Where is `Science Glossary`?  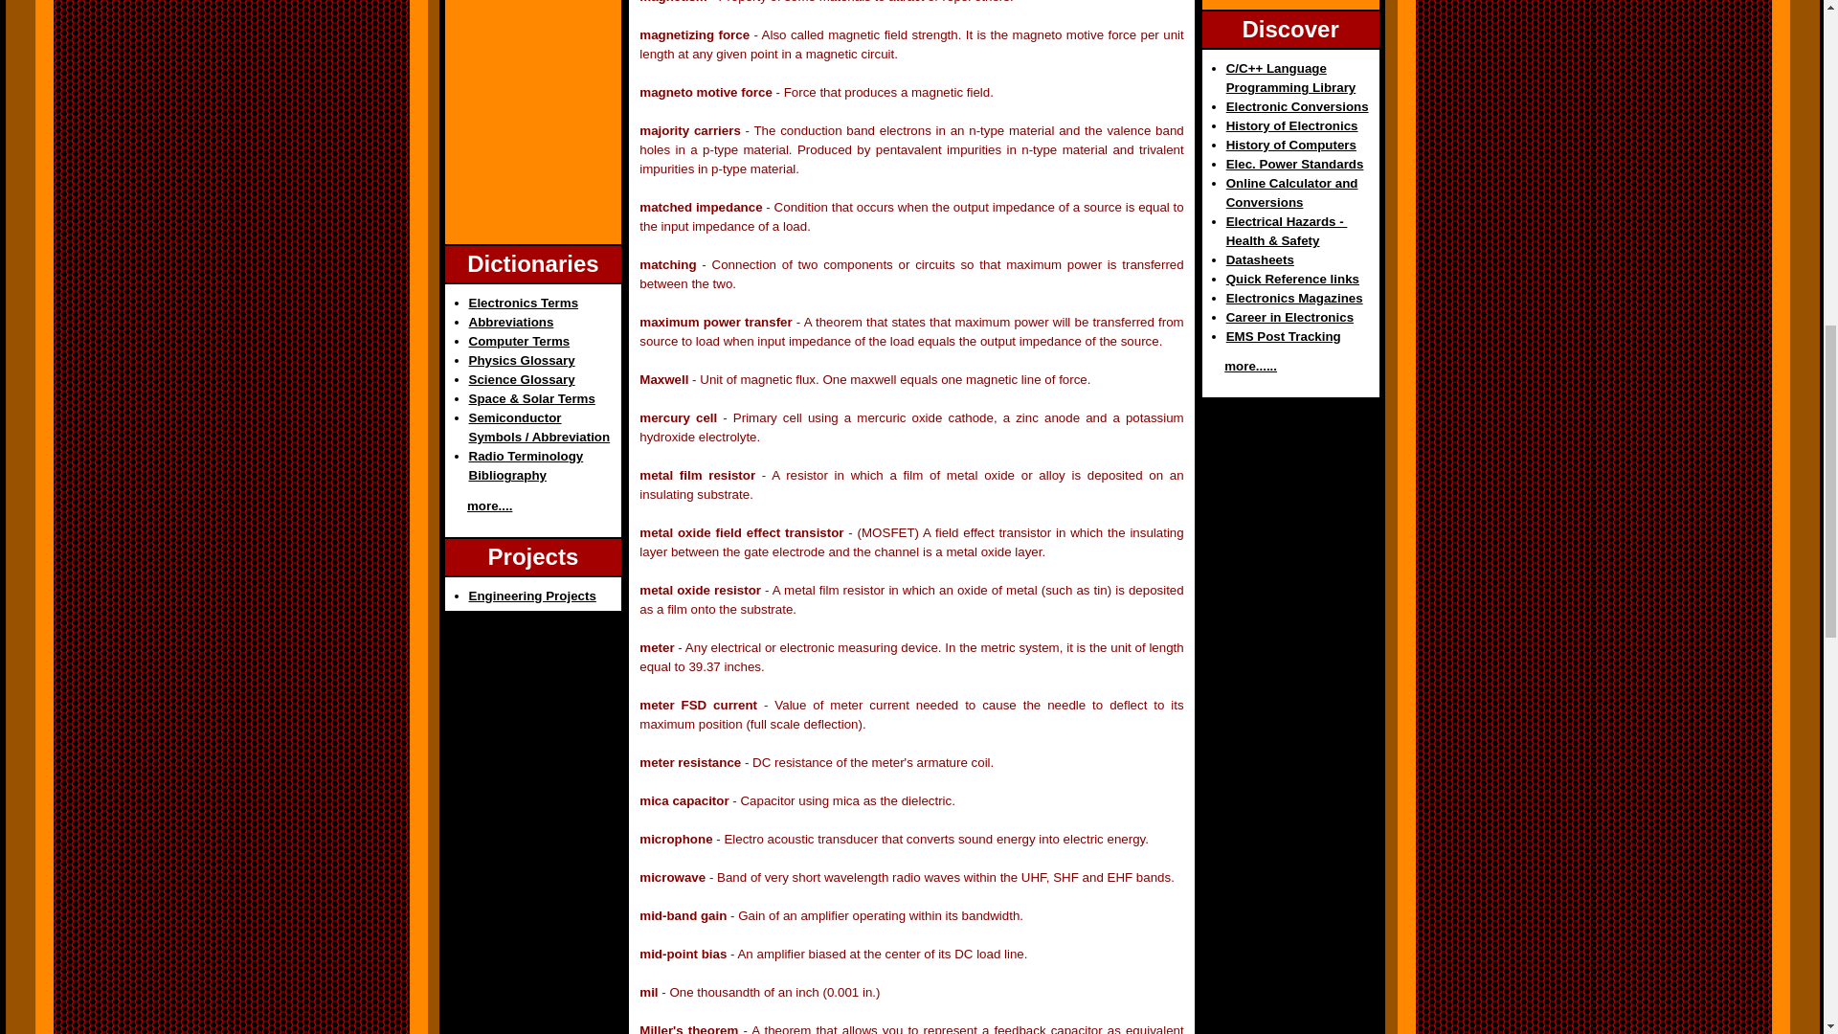
Science Glossary is located at coordinates (521, 379).